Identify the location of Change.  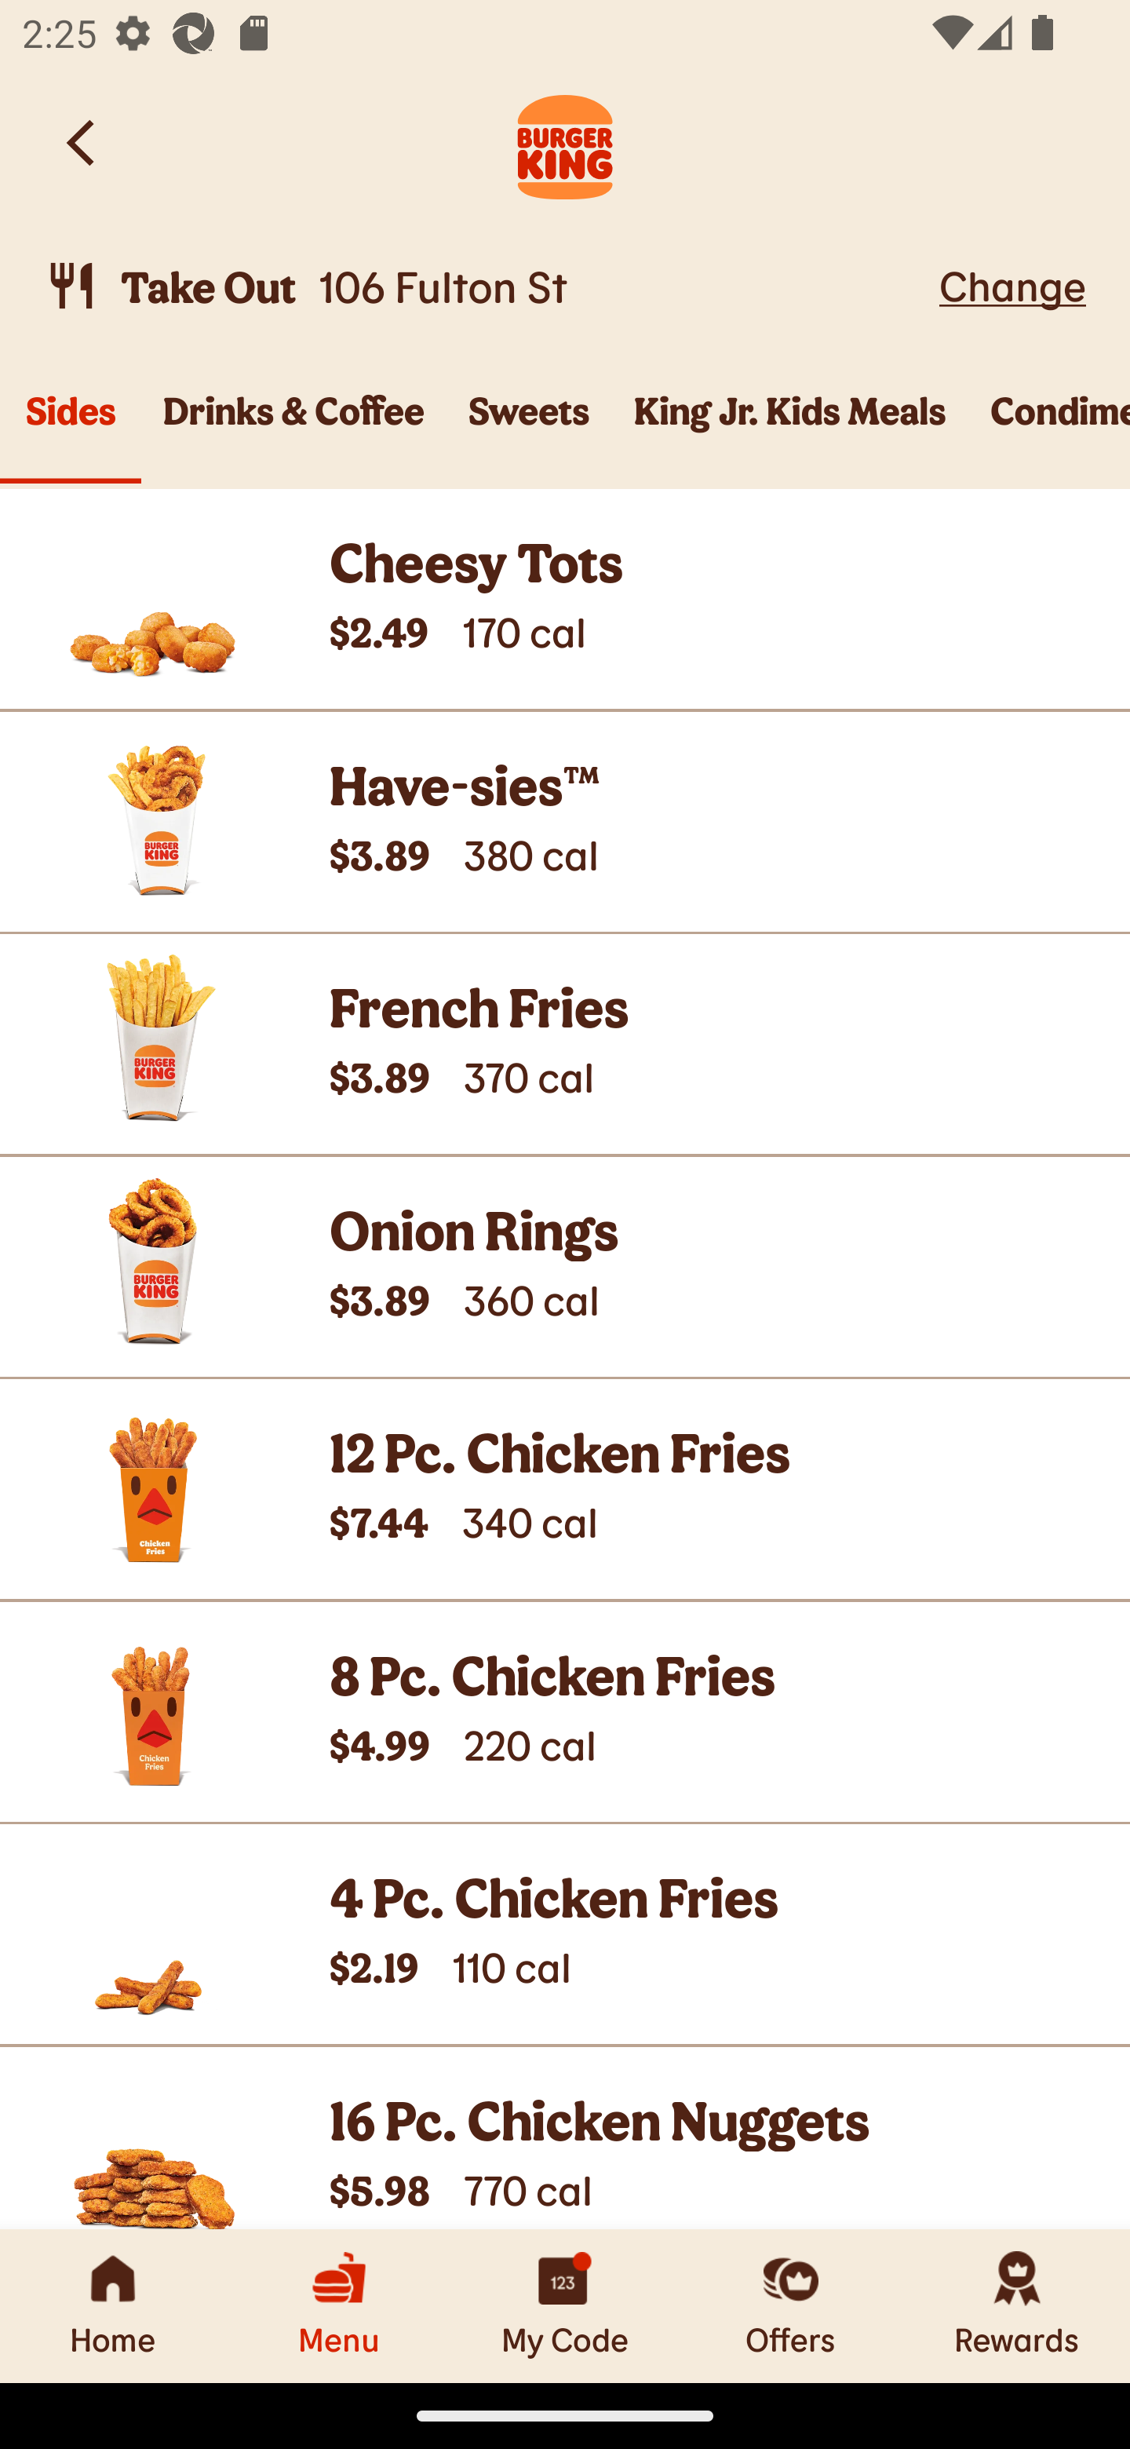
(1012, 285).